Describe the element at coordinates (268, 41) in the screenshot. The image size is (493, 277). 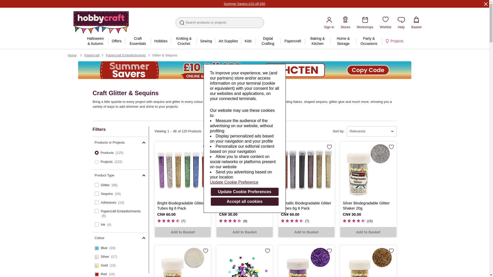
I see `Digital Crafting` at that location.